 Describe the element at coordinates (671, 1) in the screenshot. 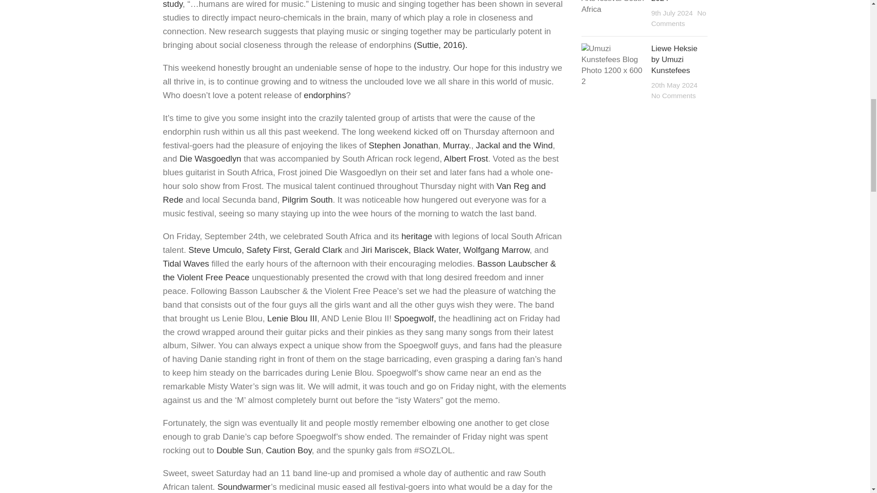

I see `Permalink to Umuzi Kunstefees 2024` at that location.